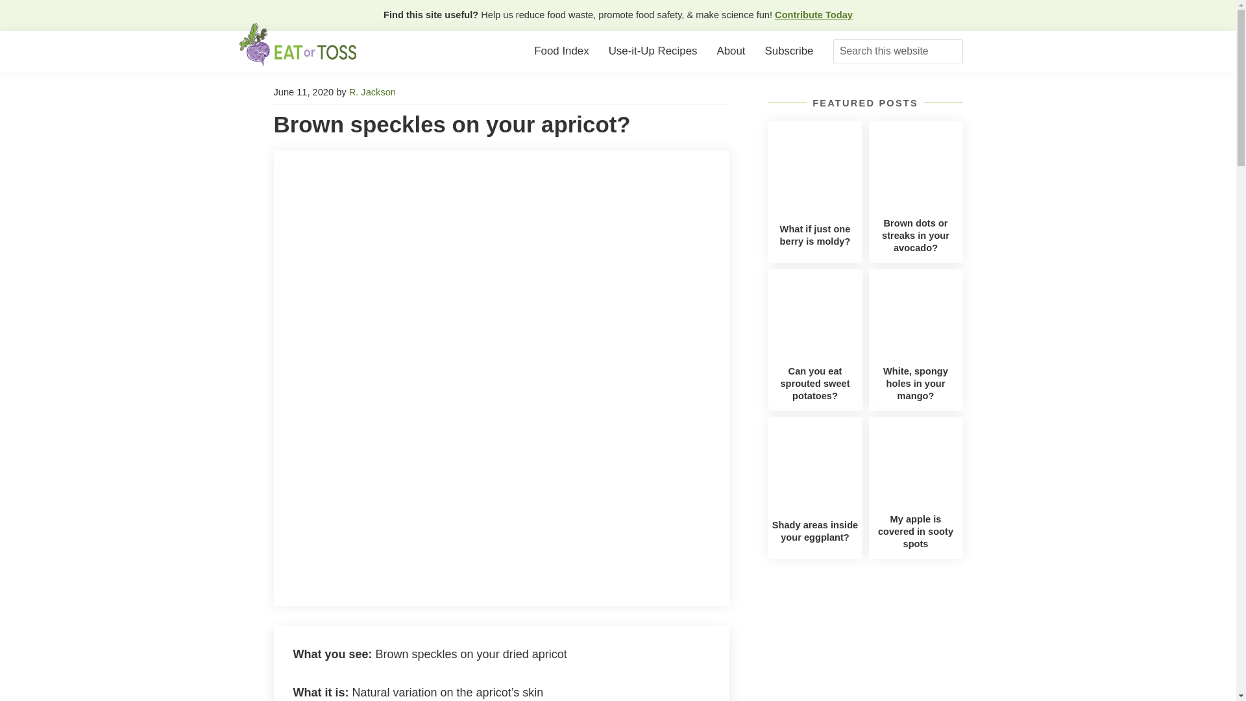 This screenshot has width=1246, height=701. What do you see at coordinates (916, 236) in the screenshot?
I see `Brown dots or streaks in your avocado?` at bounding box center [916, 236].